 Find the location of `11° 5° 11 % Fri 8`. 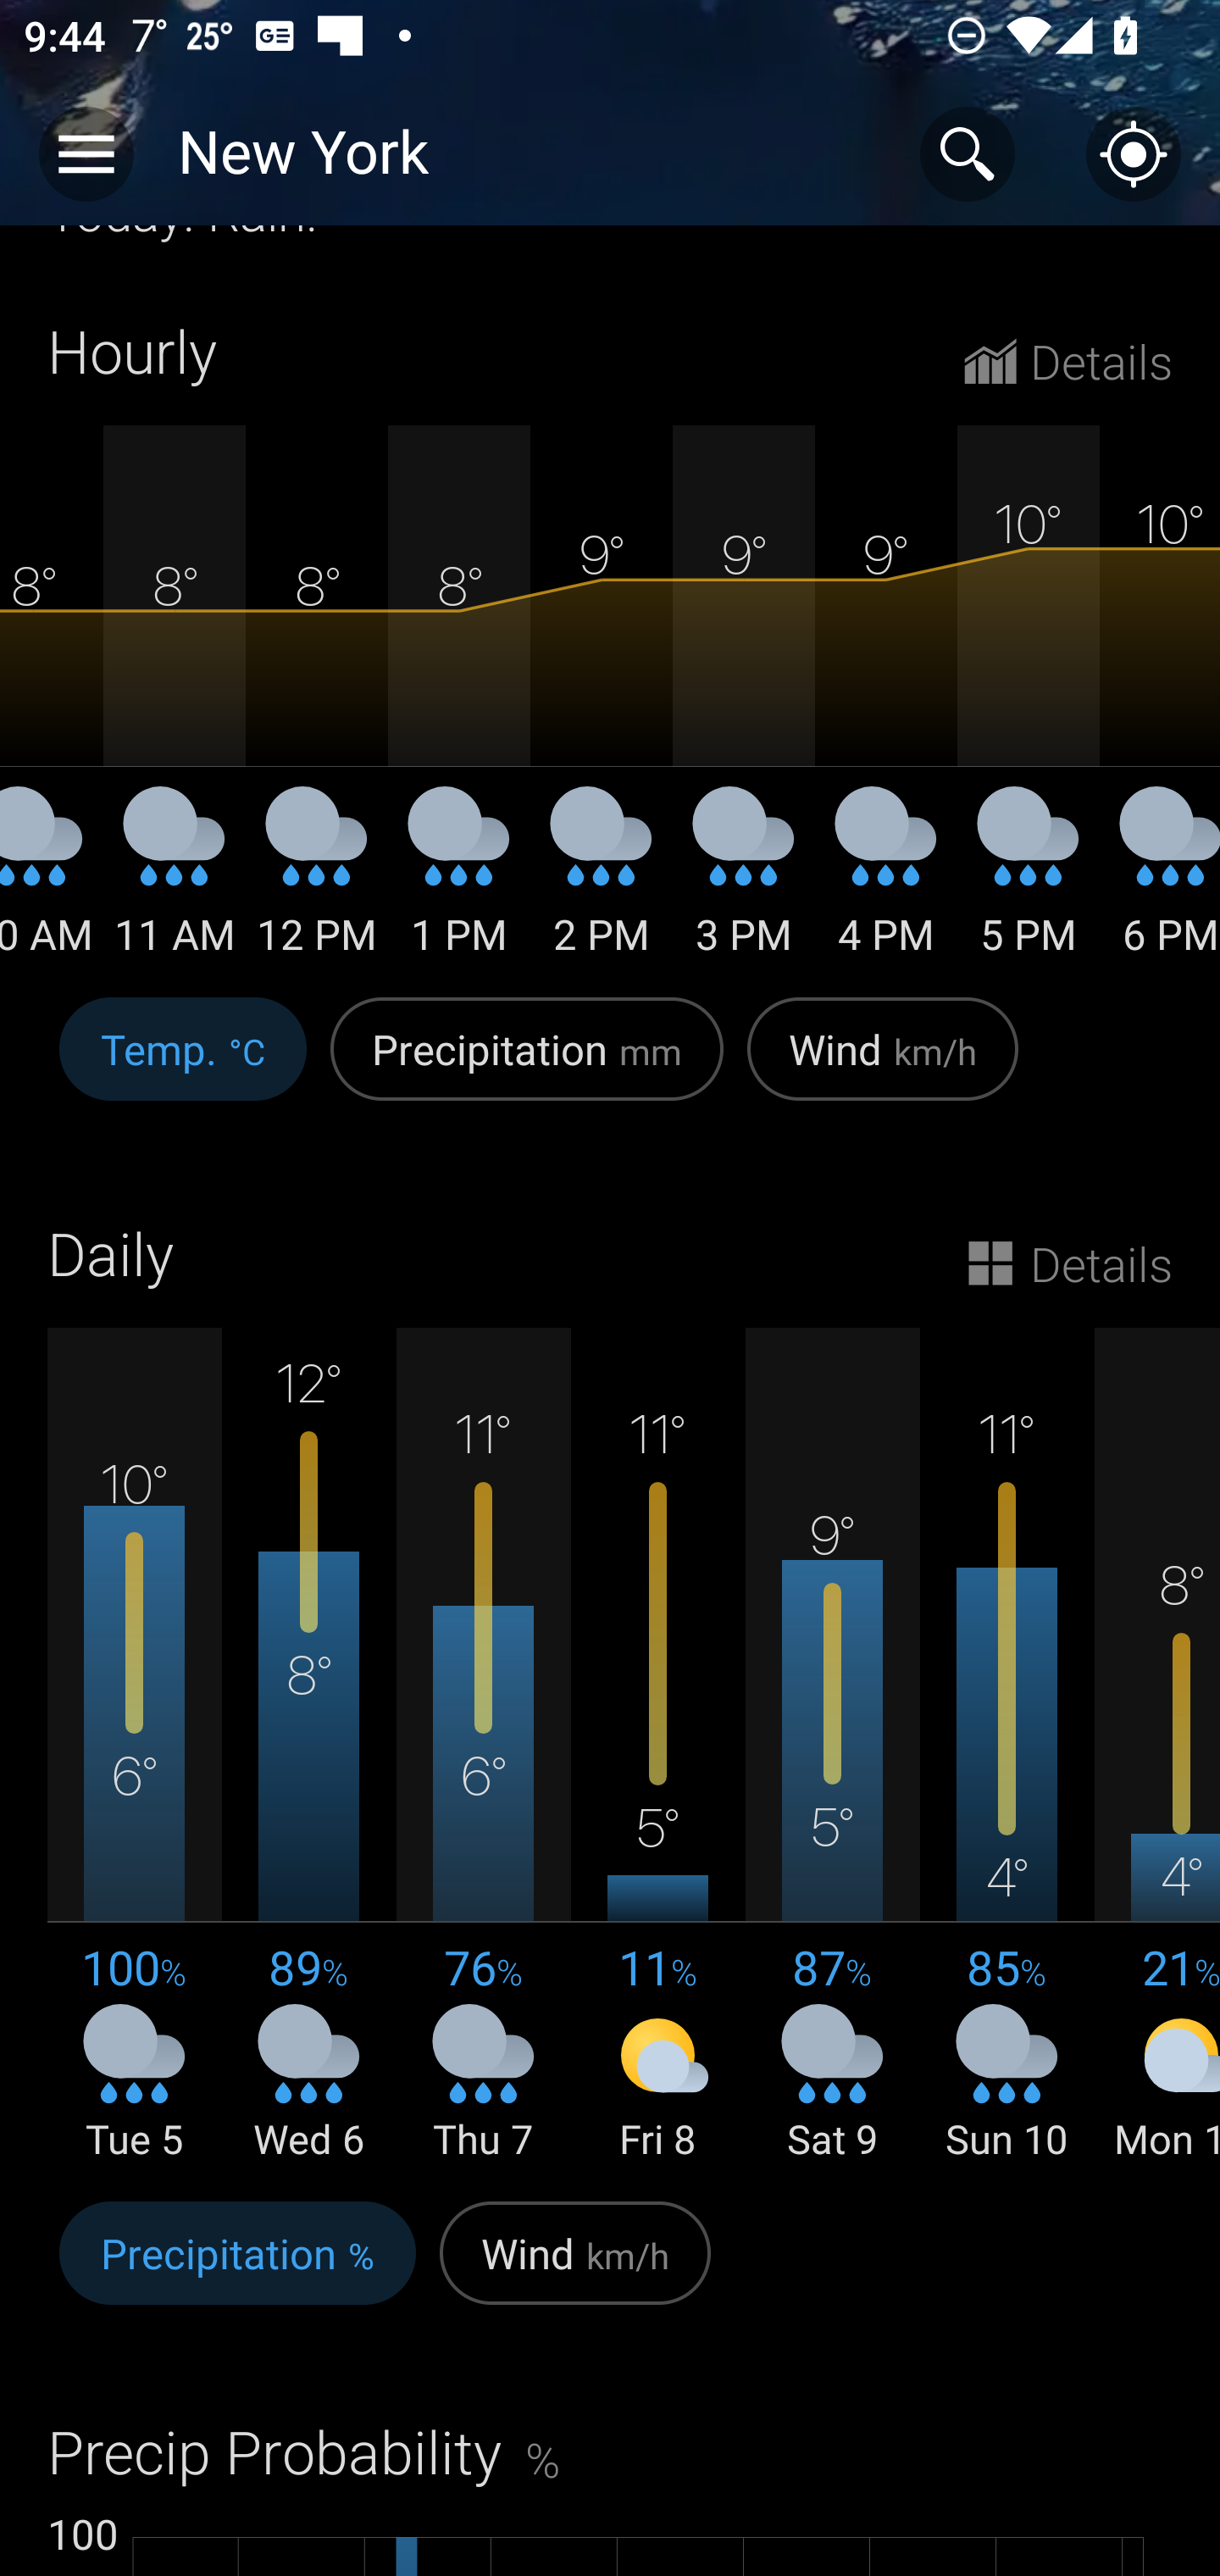

11° 5° 11 % Fri 8 is located at coordinates (657, 1746).